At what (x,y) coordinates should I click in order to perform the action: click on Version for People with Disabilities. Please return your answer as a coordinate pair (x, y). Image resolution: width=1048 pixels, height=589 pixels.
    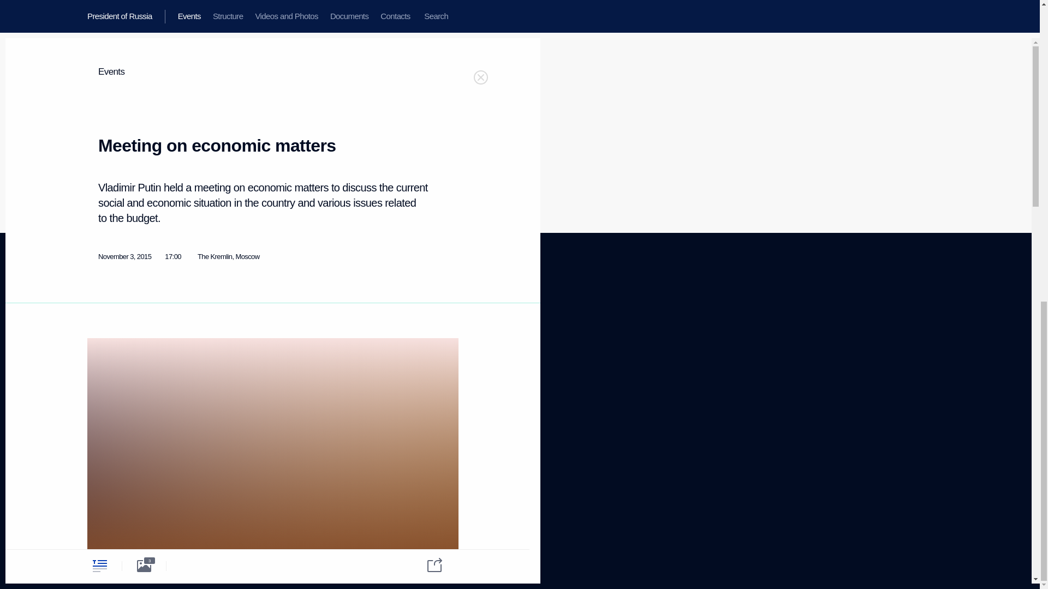
    Looking at the image, I should click on (119, 480).